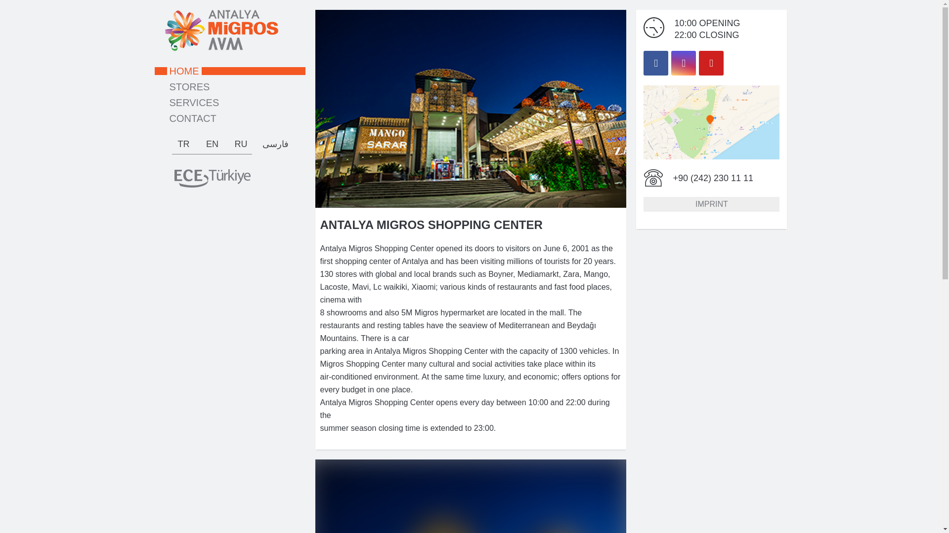 The height and width of the screenshot is (533, 949). Describe the element at coordinates (711, 204) in the screenshot. I see `IMPRINT` at that location.